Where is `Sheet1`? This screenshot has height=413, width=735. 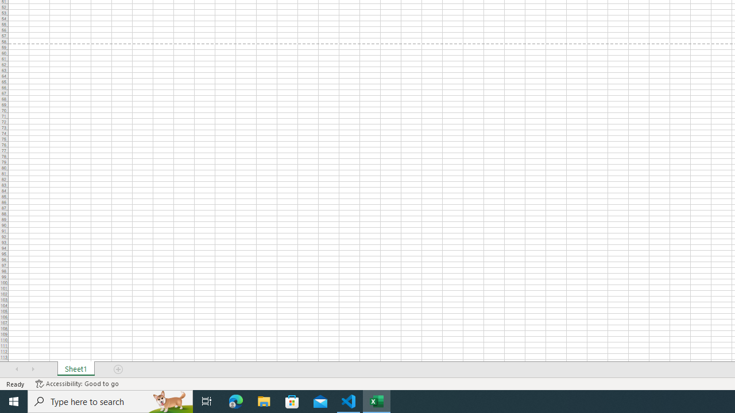 Sheet1 is located at coordinates (76, 369).